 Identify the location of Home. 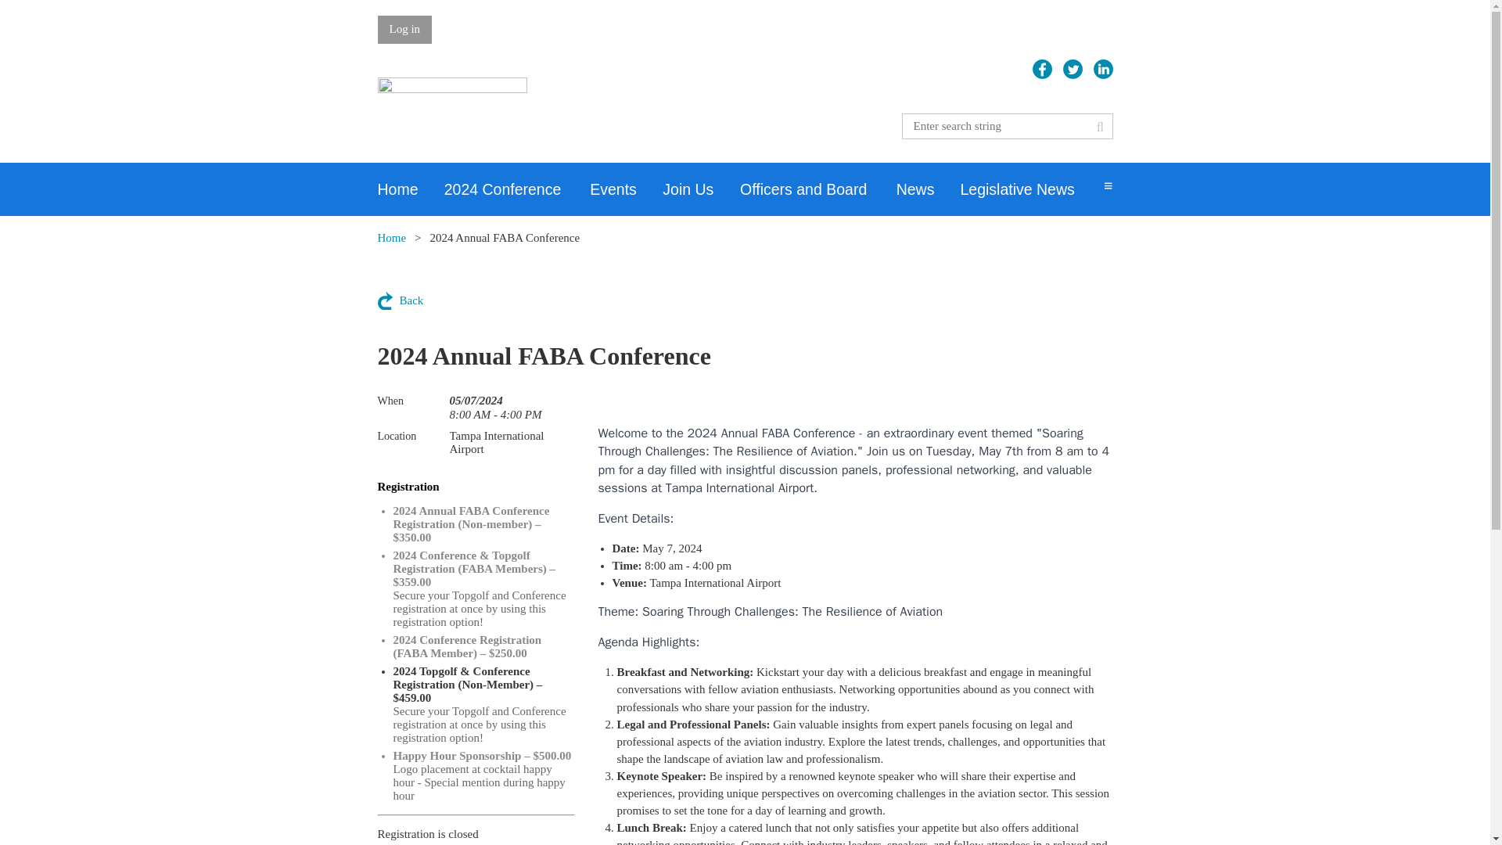
(410, 189).